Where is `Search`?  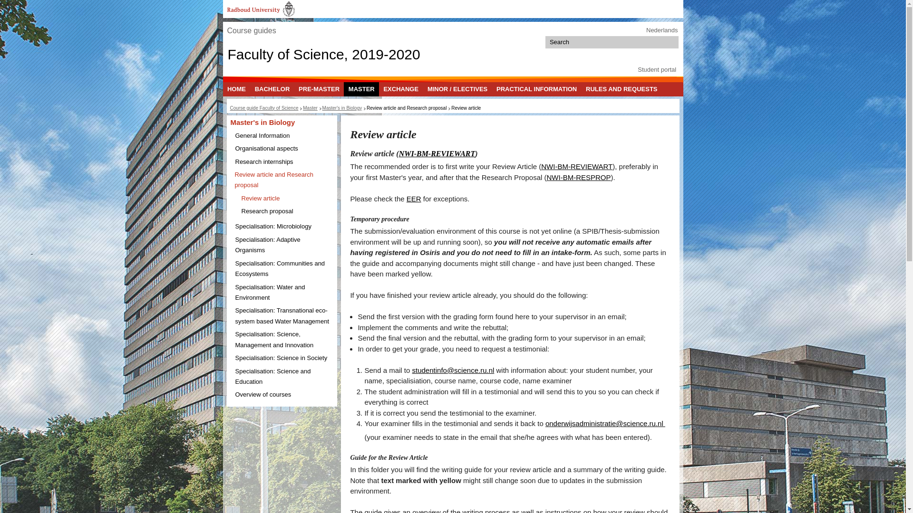 Search is located at coordinates (671, 42).